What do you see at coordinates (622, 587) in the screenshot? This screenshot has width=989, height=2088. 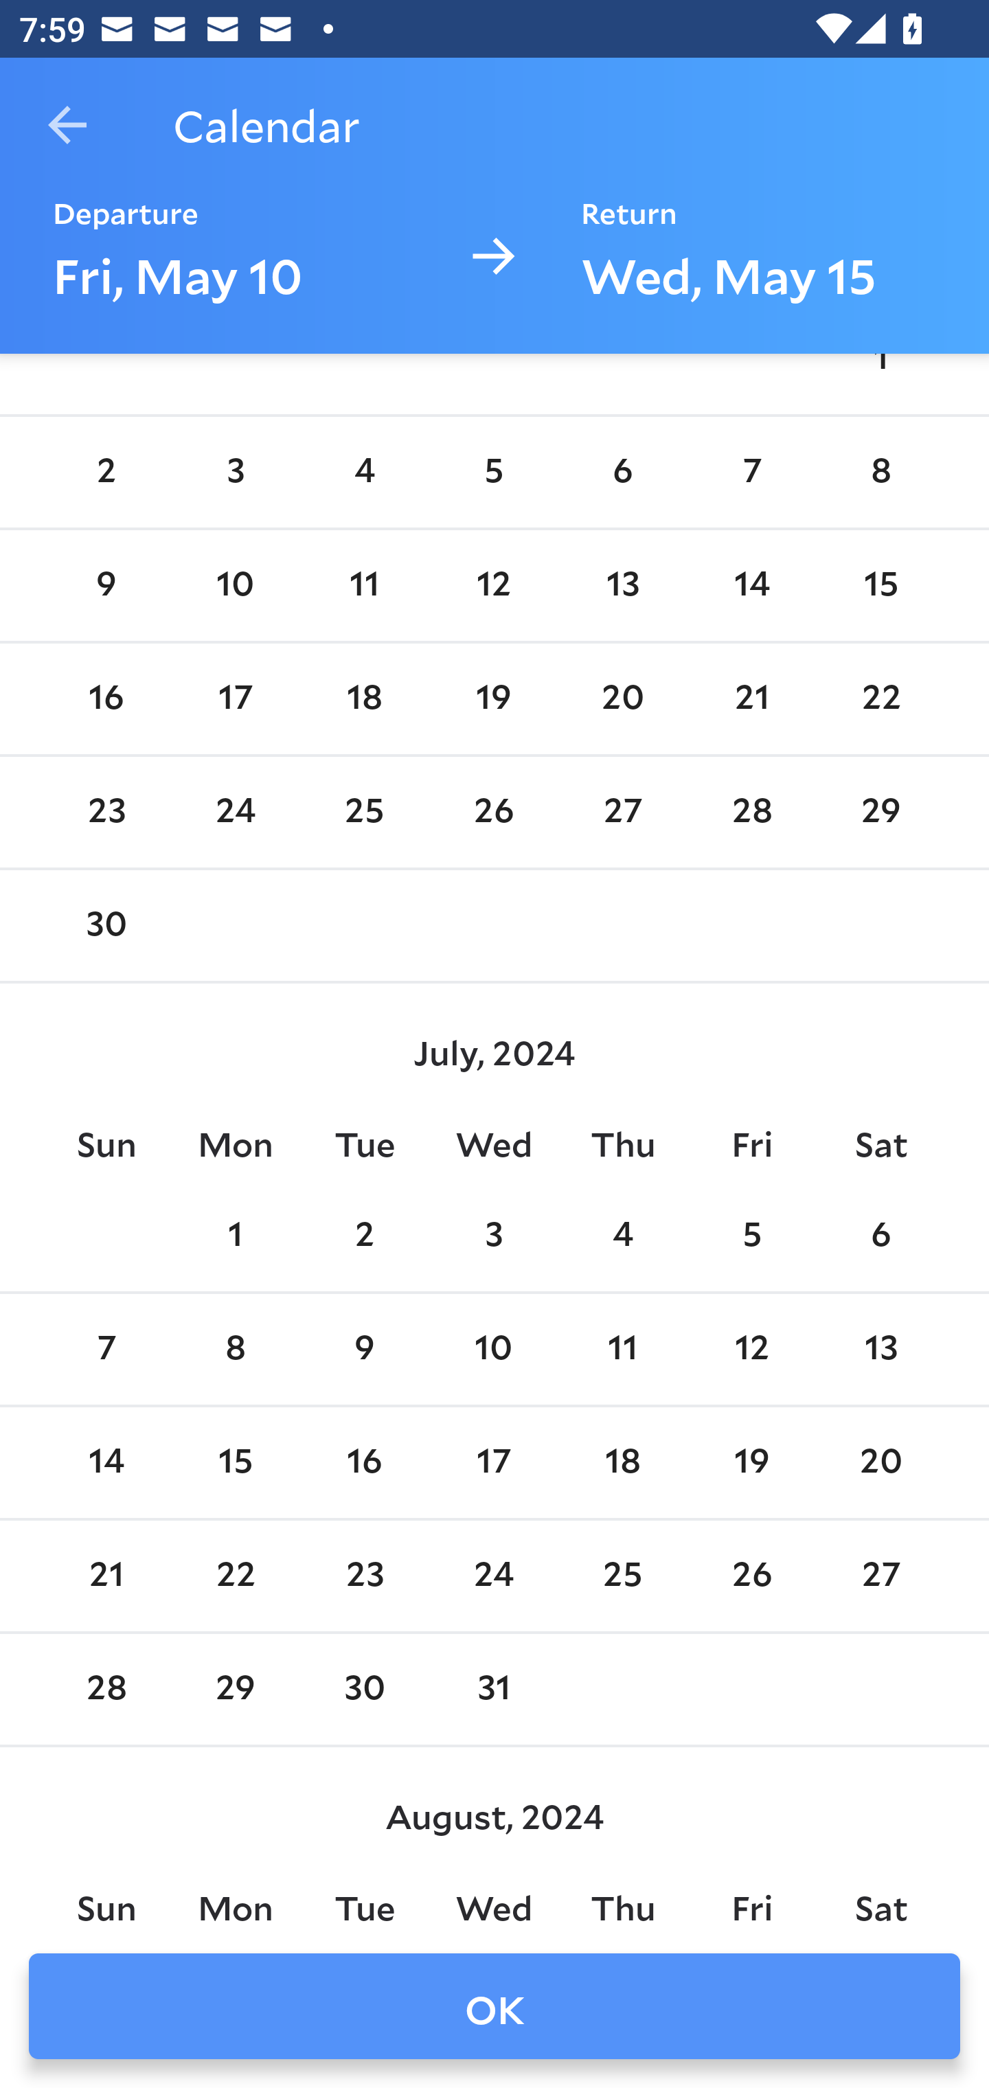 I see `13` at bounding box center [622, 587].